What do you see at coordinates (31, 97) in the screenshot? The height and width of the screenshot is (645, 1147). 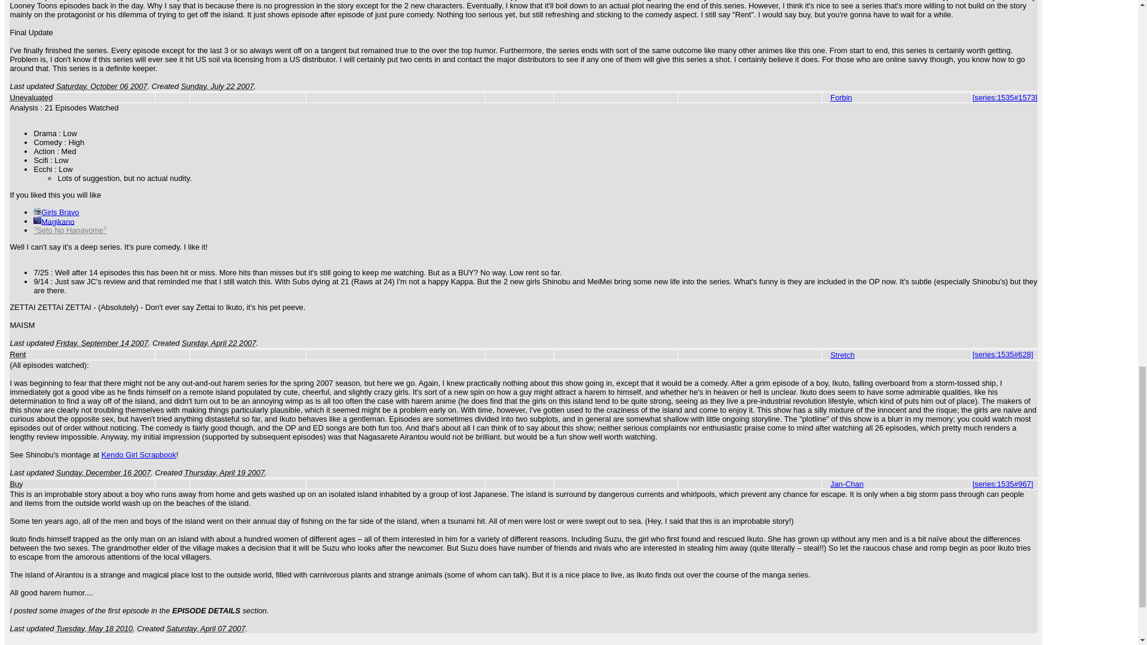 I see `-1` at bounding box center [31, 97].